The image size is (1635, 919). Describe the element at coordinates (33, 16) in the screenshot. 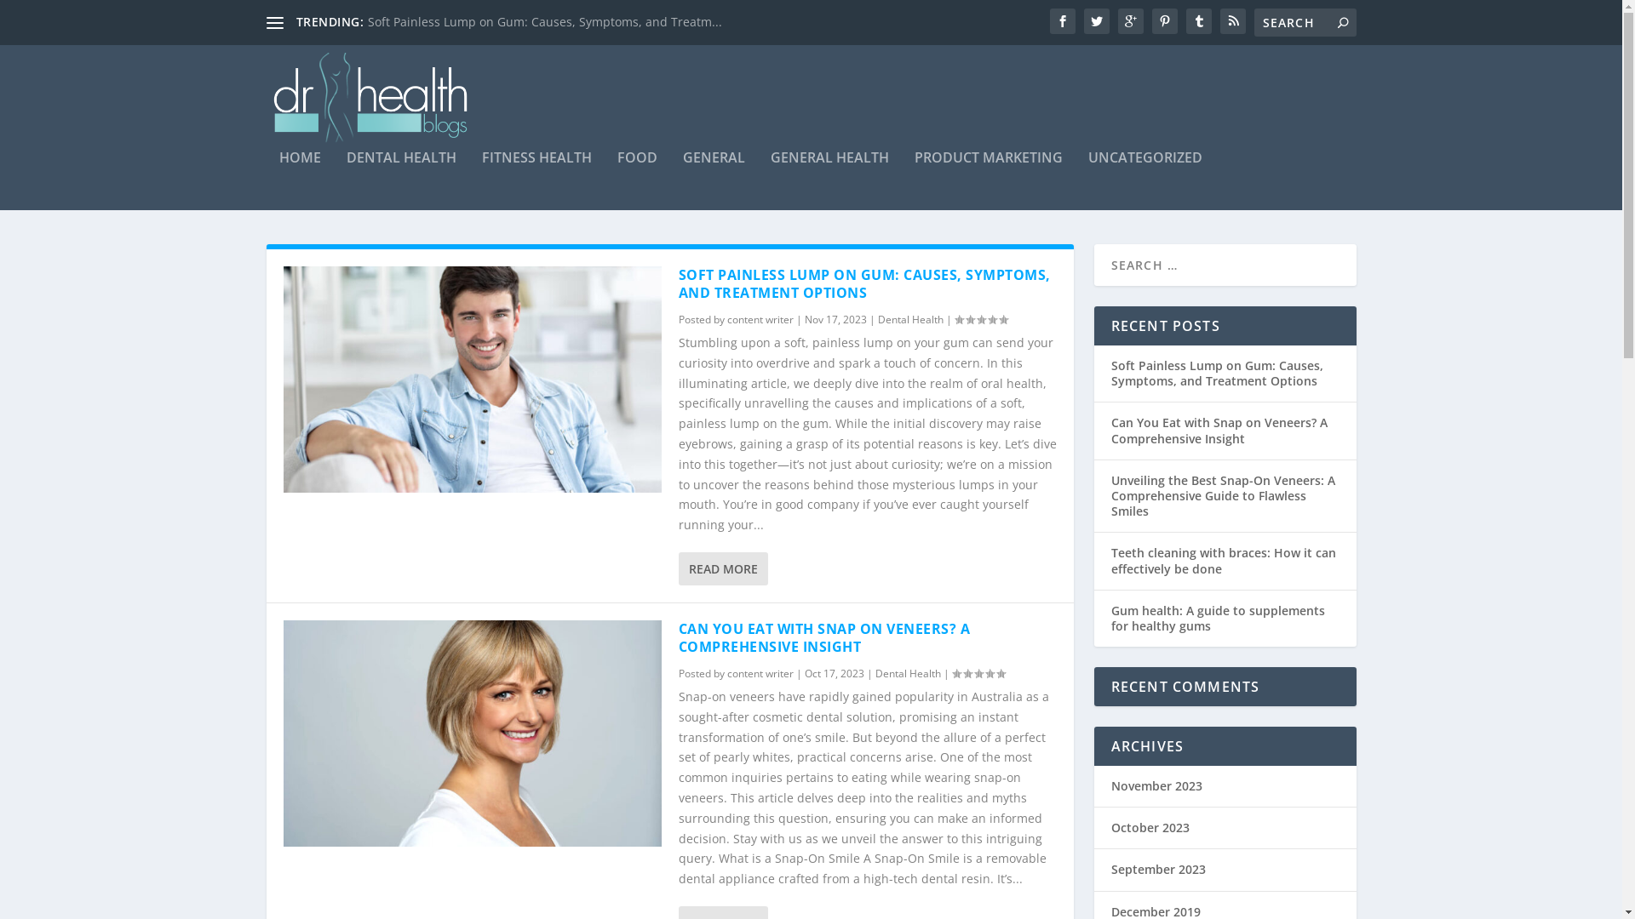

I see `Search` at that location.